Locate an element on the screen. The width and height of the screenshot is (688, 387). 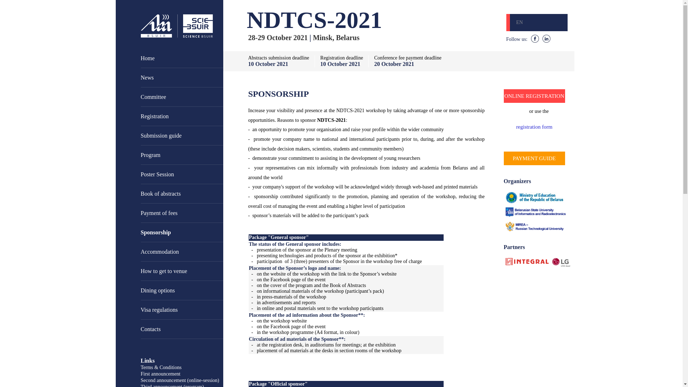
Home is located at coordinates (182, 58).